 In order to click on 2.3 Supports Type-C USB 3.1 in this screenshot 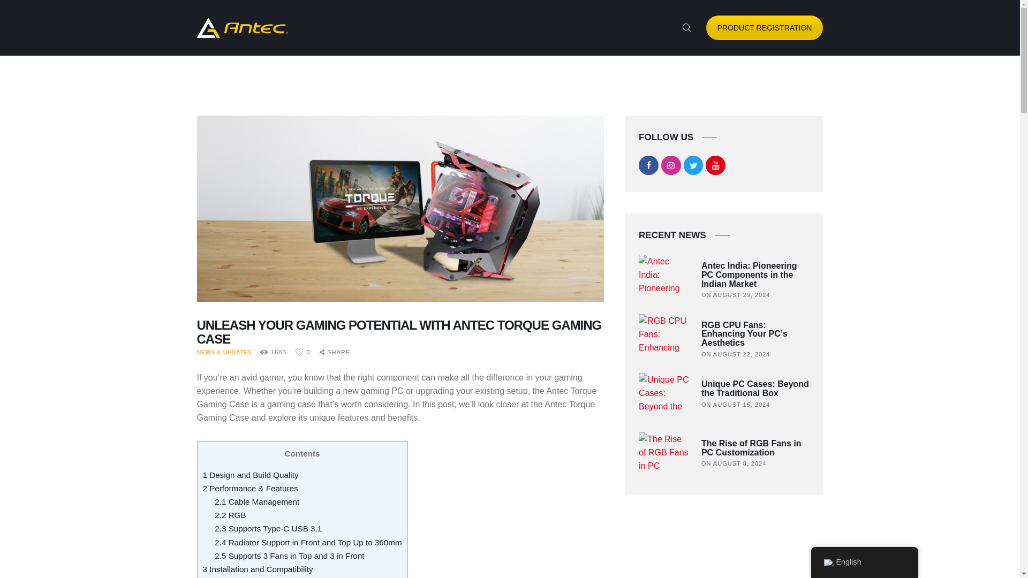, I will do `click(268, 528)`.